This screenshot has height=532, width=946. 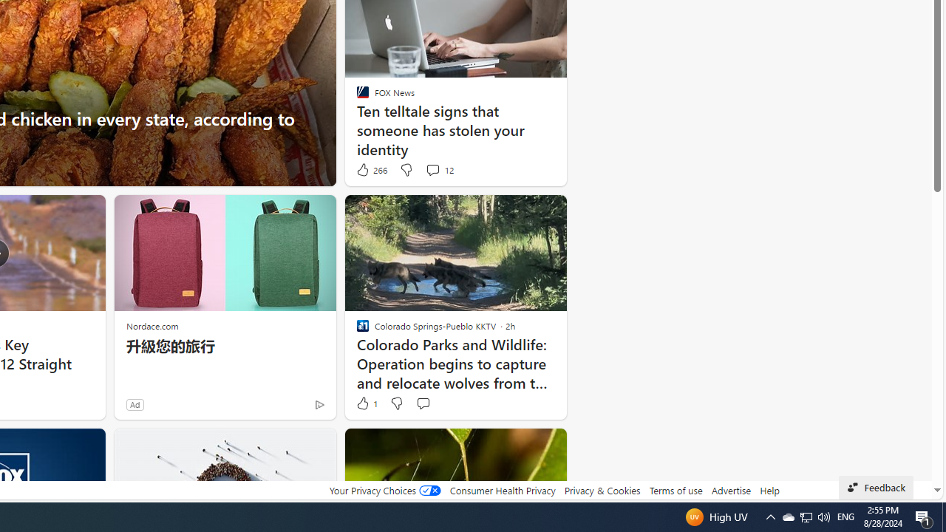 What do you see at coordinates (522, 446) in the screenshot?
I see `Hide this story` at bounding box center [522, 446].